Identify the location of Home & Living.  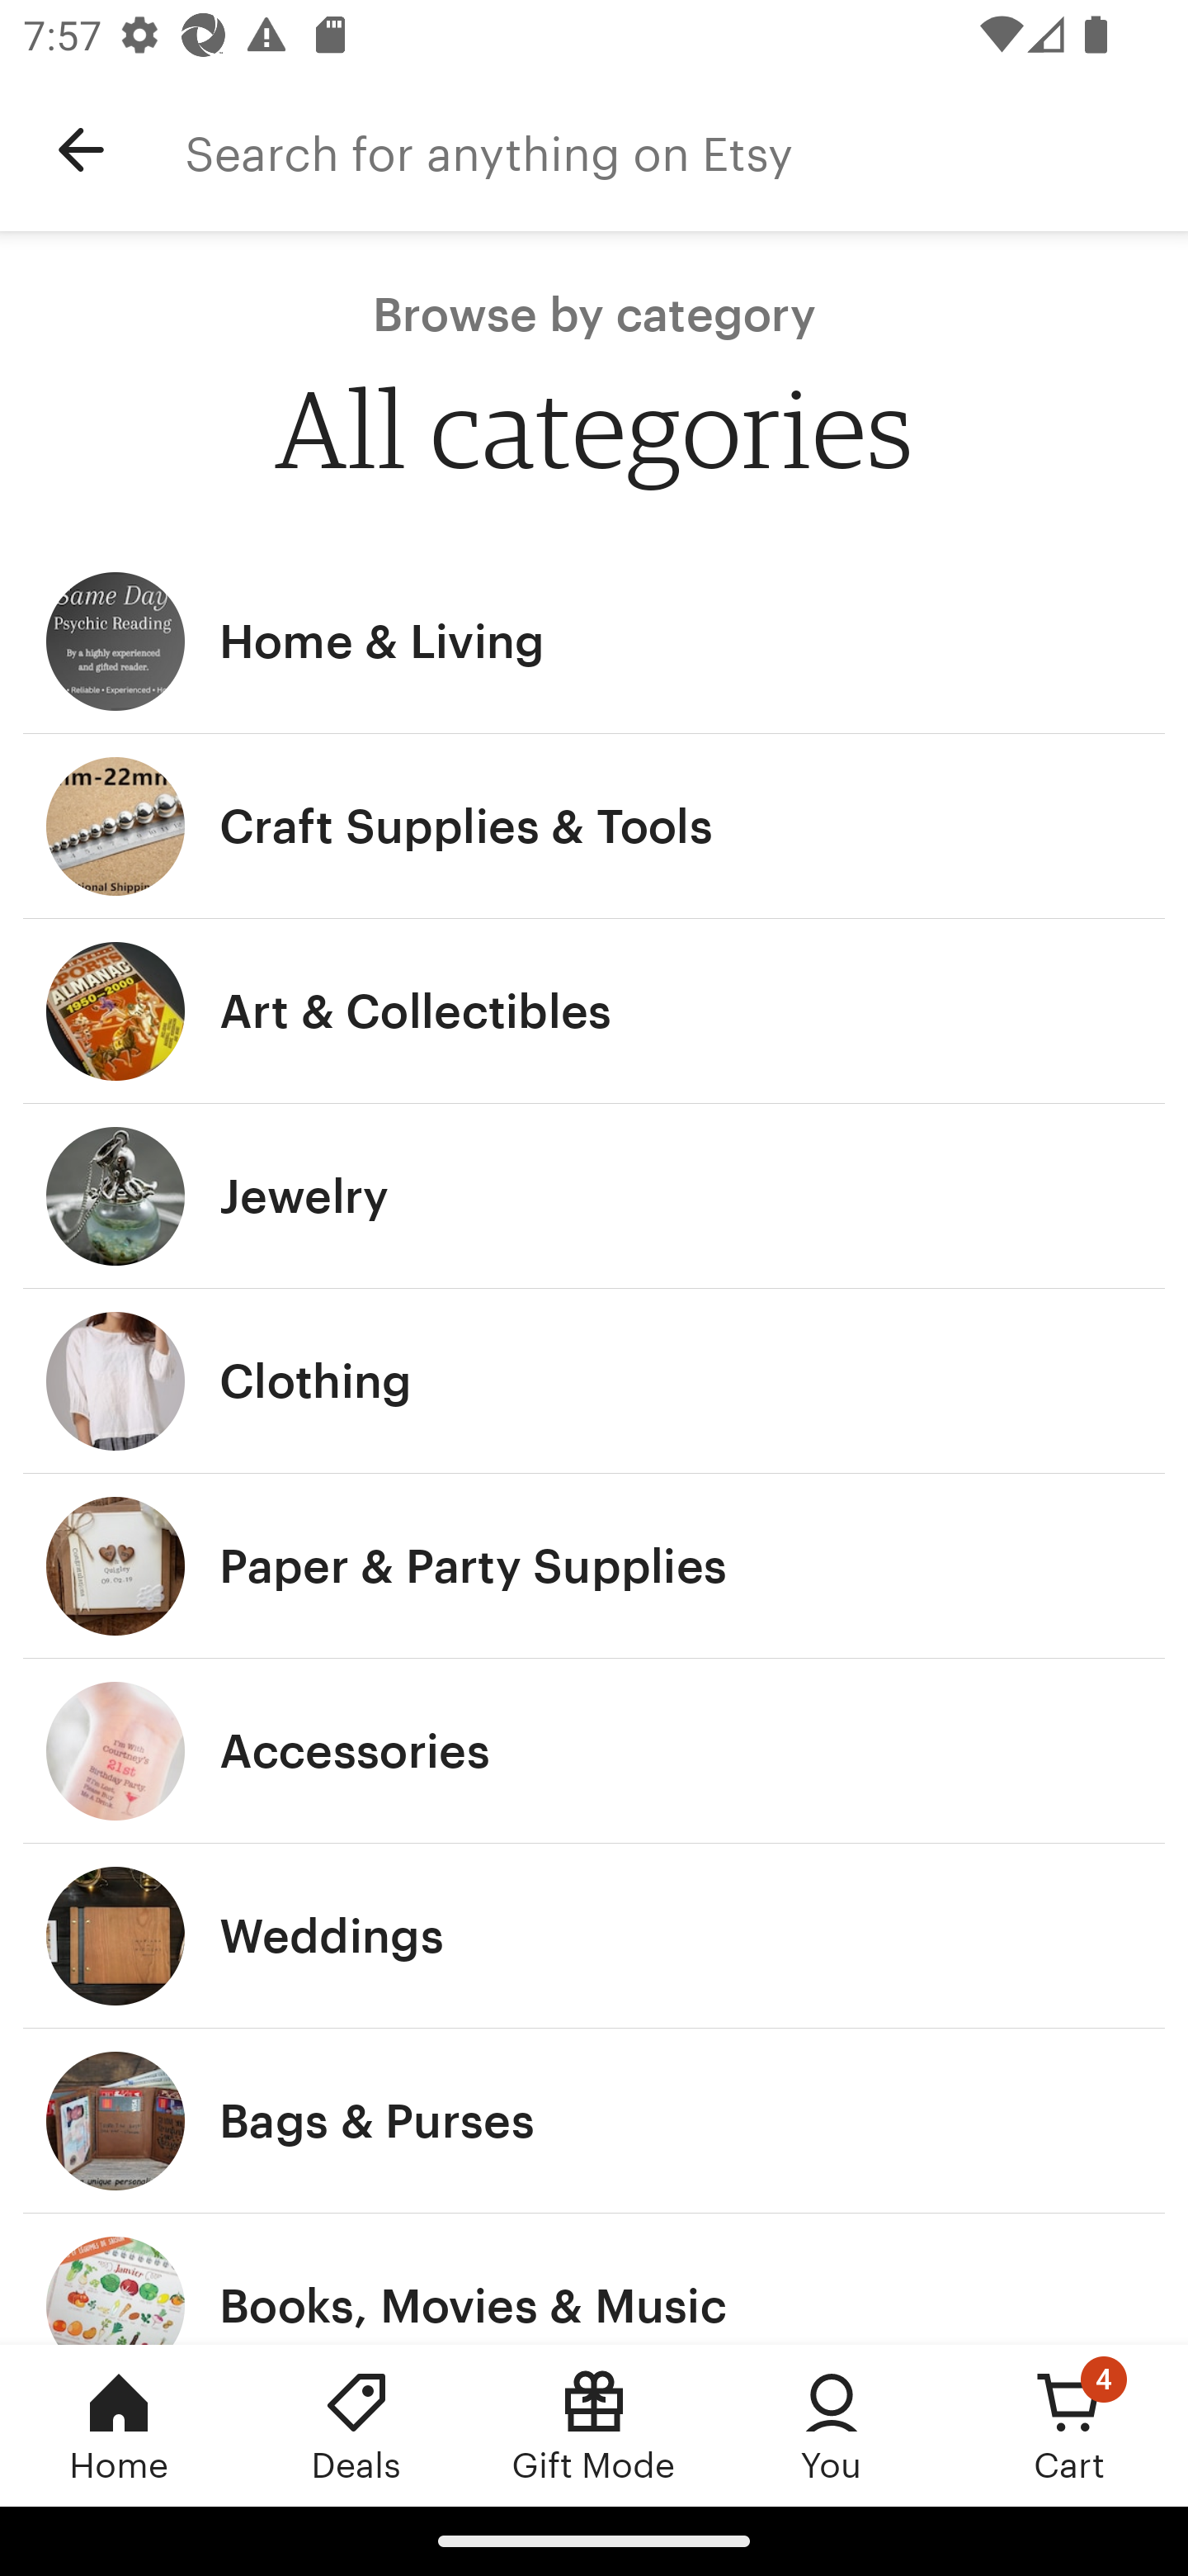
(594, 641).